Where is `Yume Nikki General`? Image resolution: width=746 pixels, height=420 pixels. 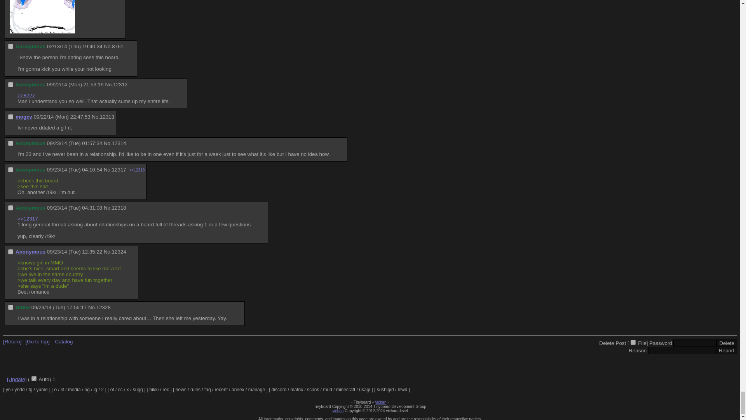
Yume Nikki General is located at coordinates (9, 389).